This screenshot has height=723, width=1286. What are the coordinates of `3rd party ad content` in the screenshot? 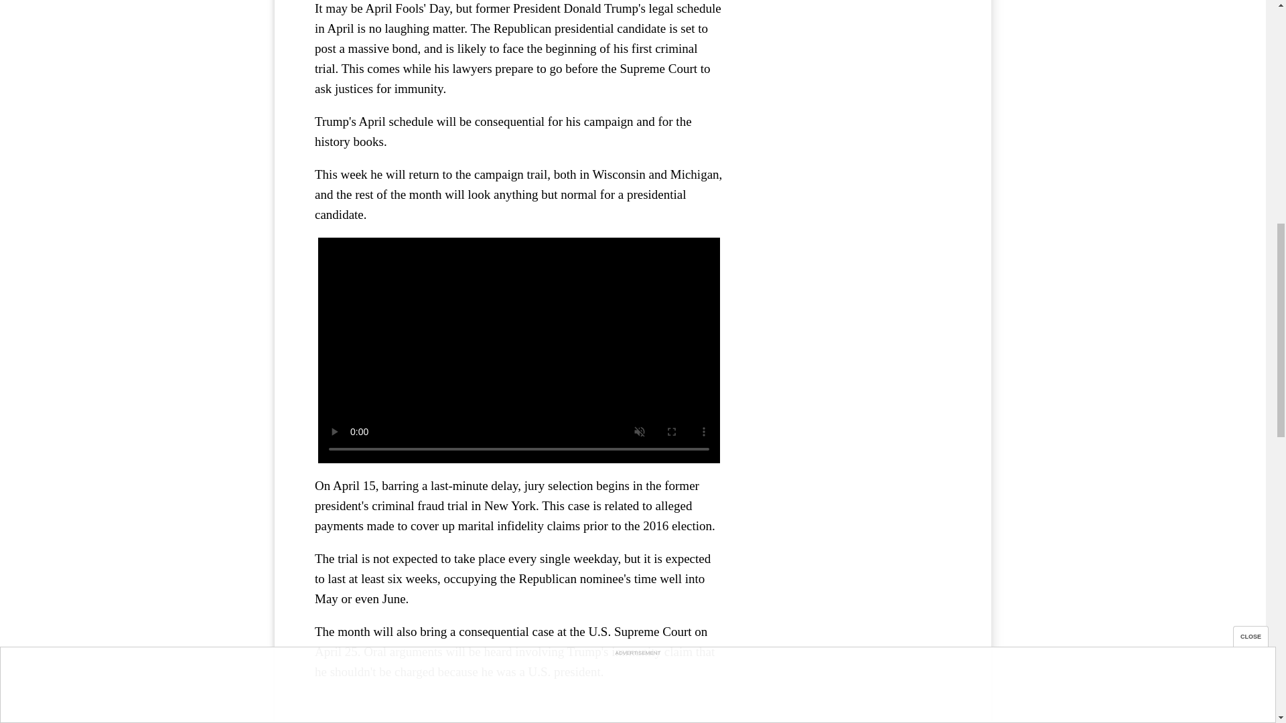 It's located at (851, 43).